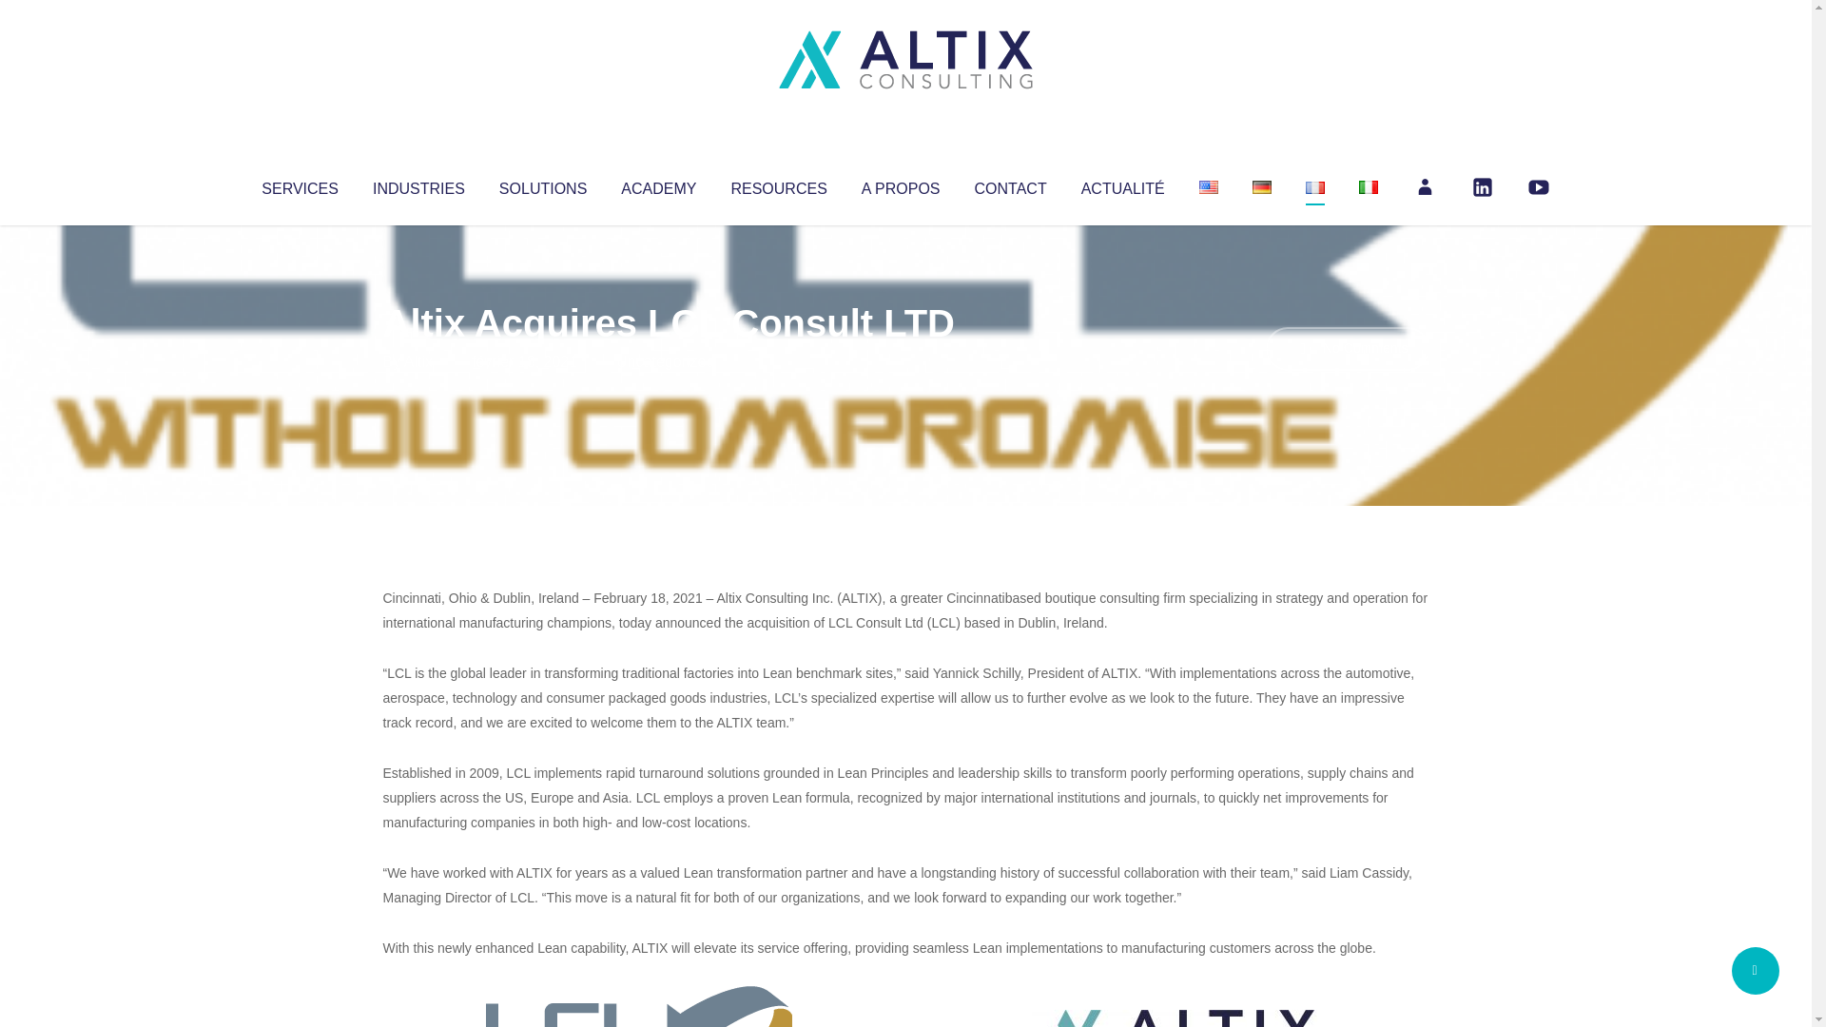 Image resolution: width=1826 pixels, height=1027 pixels. I want to click on SOLUTIONS, so click(542, 184).